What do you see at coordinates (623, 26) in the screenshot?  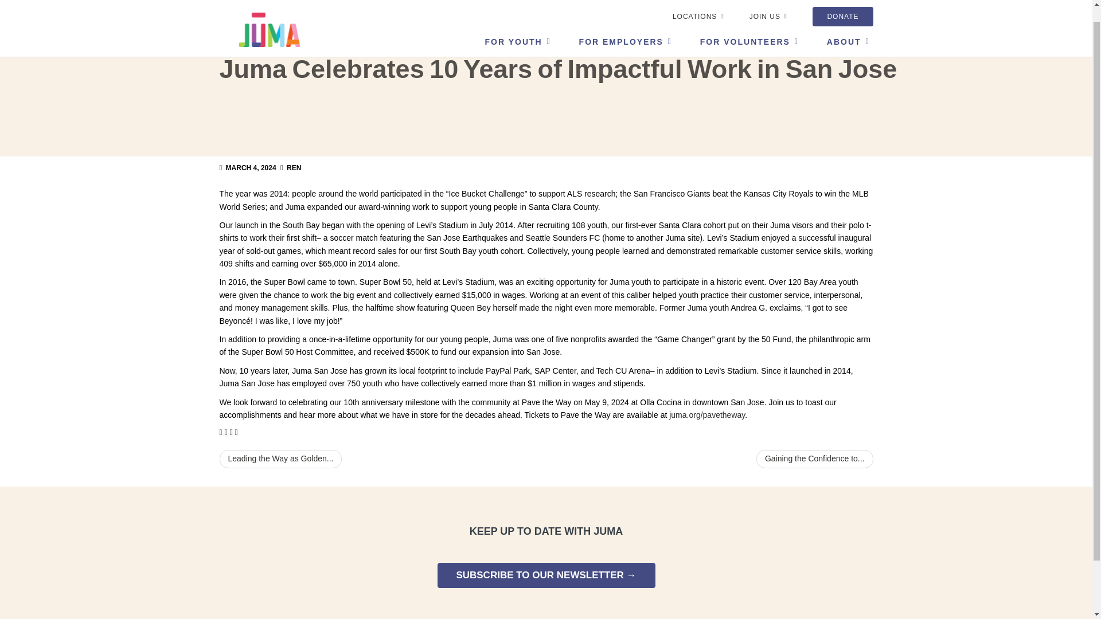 I see `FOR EMPLOYERS` at bounding box center [623, 26].